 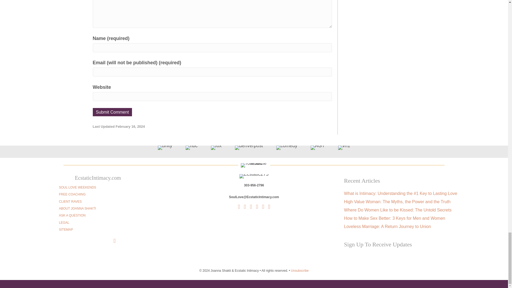 I want to click on nbc, so click(x=191, y=148).